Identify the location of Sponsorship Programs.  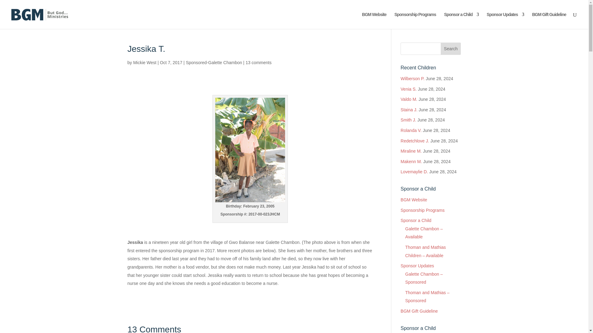
(415, 20).